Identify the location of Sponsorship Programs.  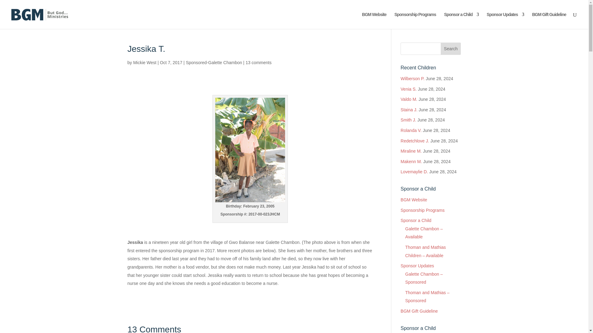
(415, 20).